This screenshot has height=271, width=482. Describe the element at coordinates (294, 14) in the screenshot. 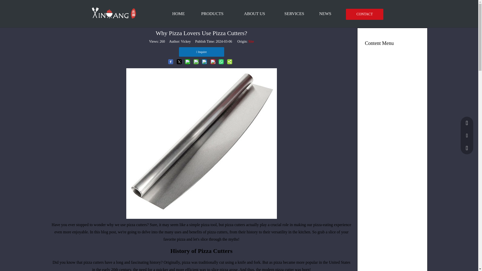

I see `SERVICES` at that location.